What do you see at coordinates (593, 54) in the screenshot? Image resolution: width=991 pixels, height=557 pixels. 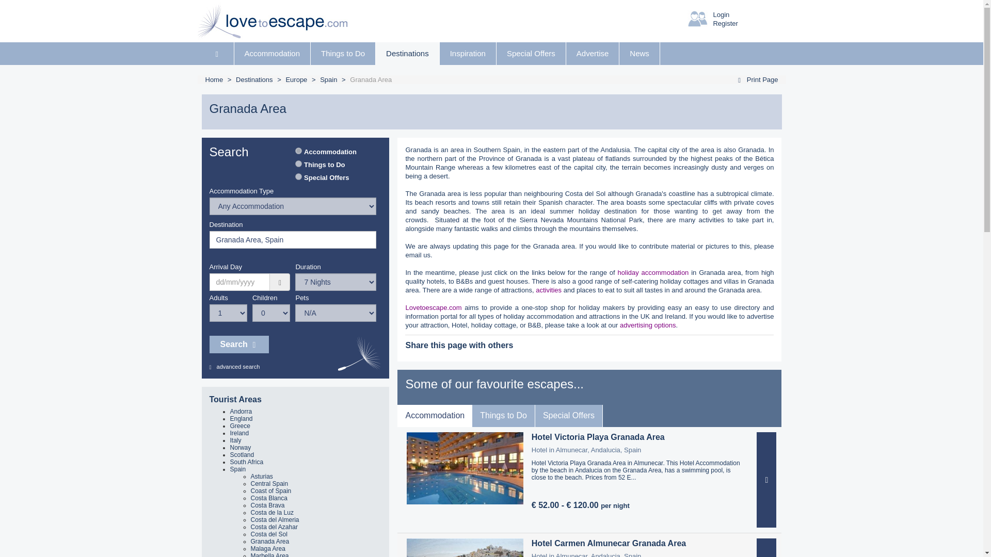 I see `Advertise` at bounding box center [593, 54].